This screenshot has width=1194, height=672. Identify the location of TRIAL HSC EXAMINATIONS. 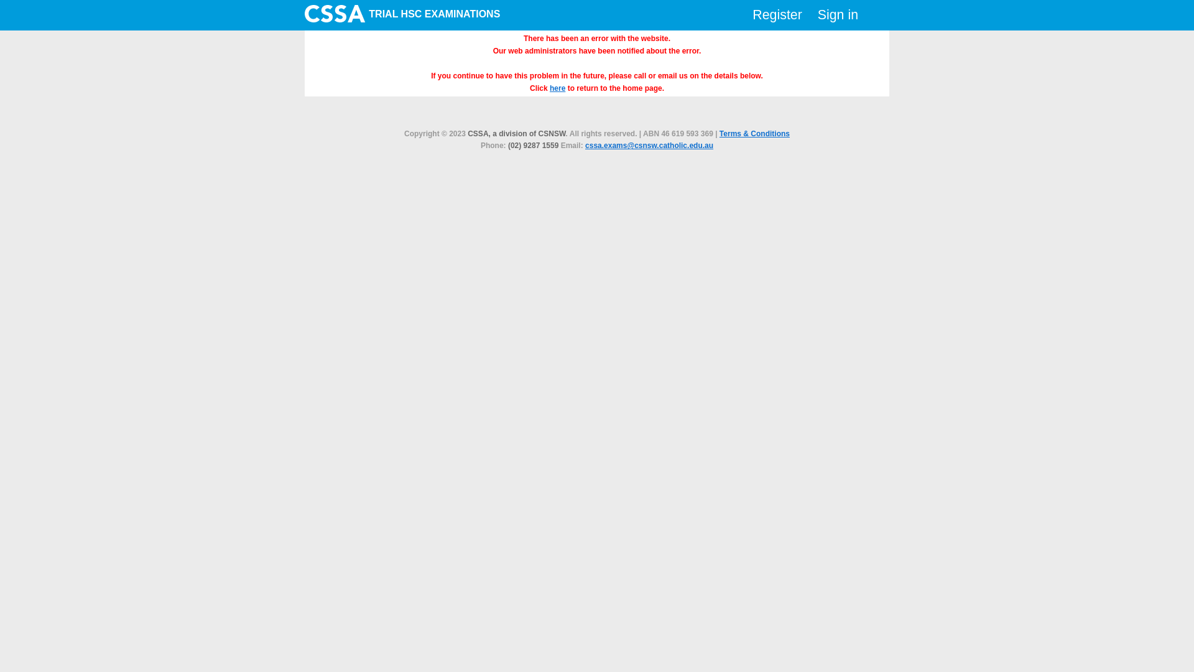
(402, 15).